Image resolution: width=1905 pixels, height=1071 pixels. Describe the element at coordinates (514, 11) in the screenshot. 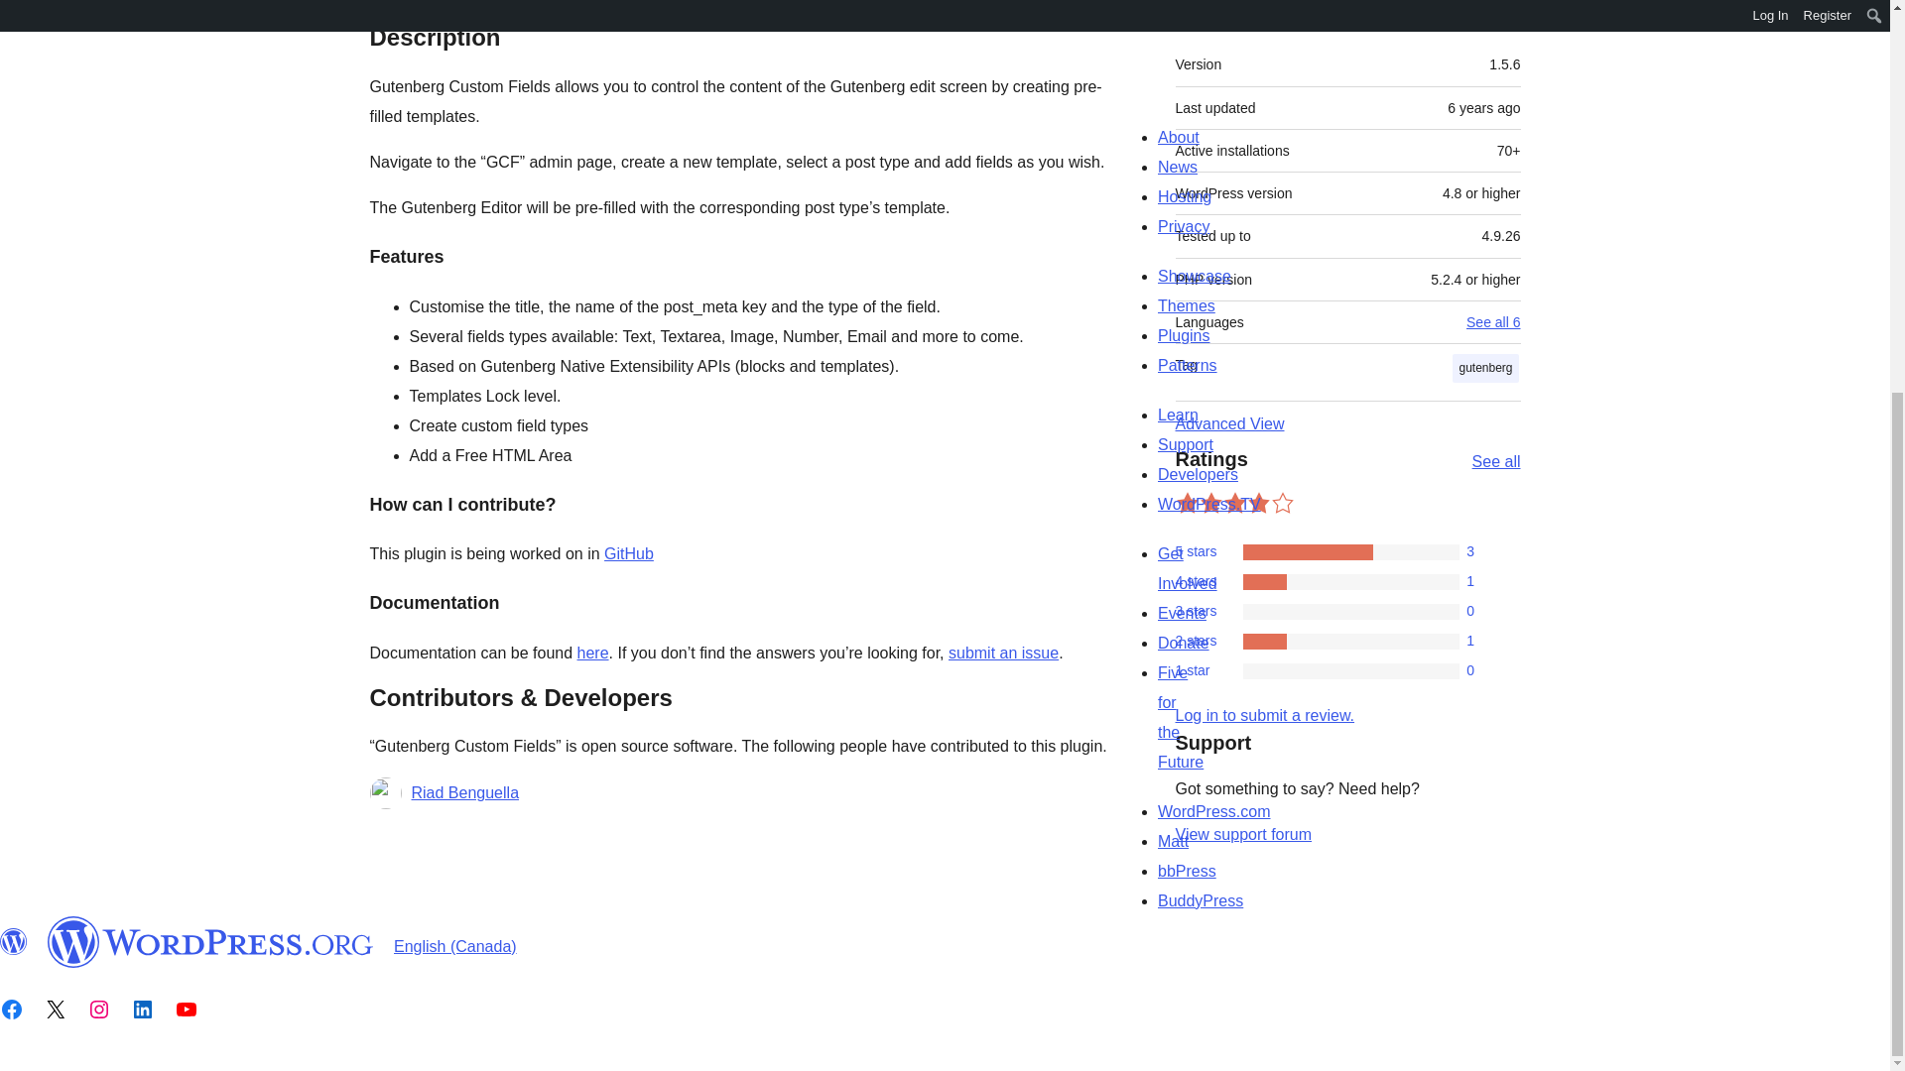

I see `Reviews` at that location.